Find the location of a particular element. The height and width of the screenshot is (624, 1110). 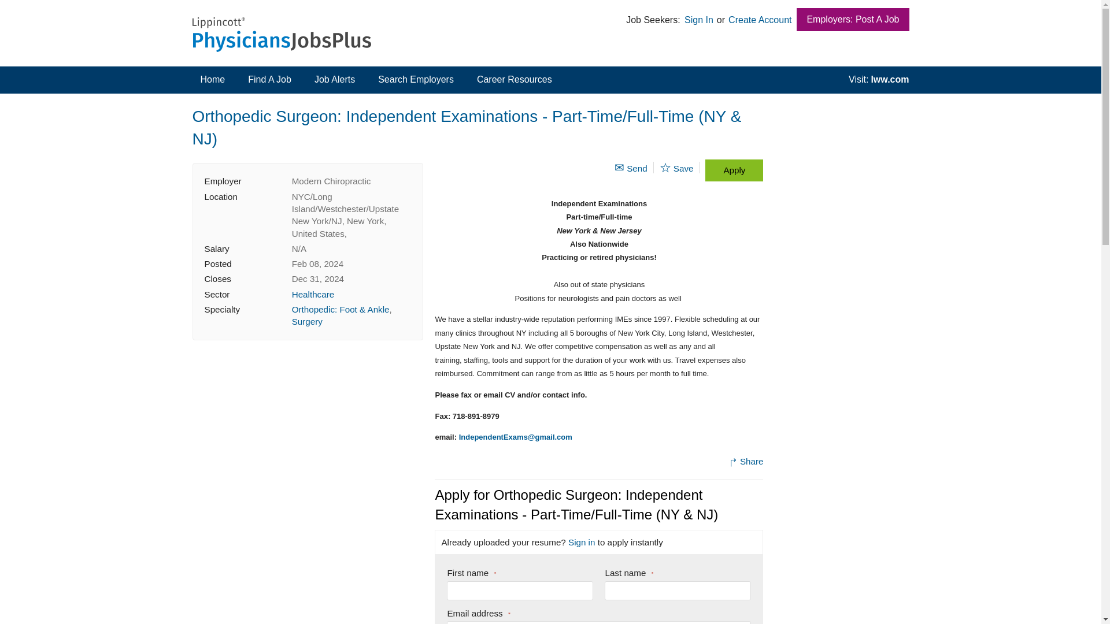

Save is located at coordinates (676, 168).